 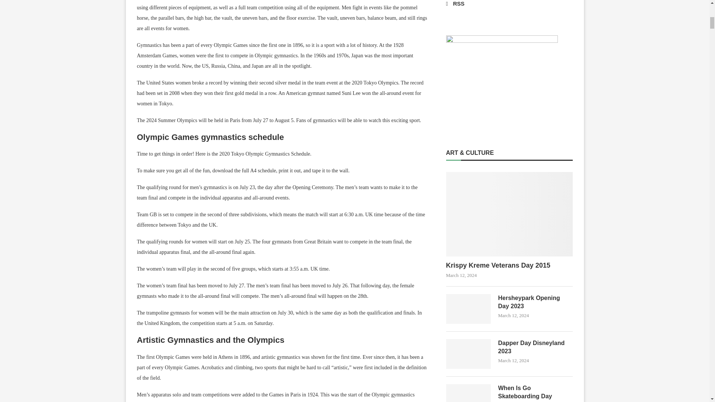 I want to click on Krispy Kreme Veterans Day 2015, so click(x=509, y=265).